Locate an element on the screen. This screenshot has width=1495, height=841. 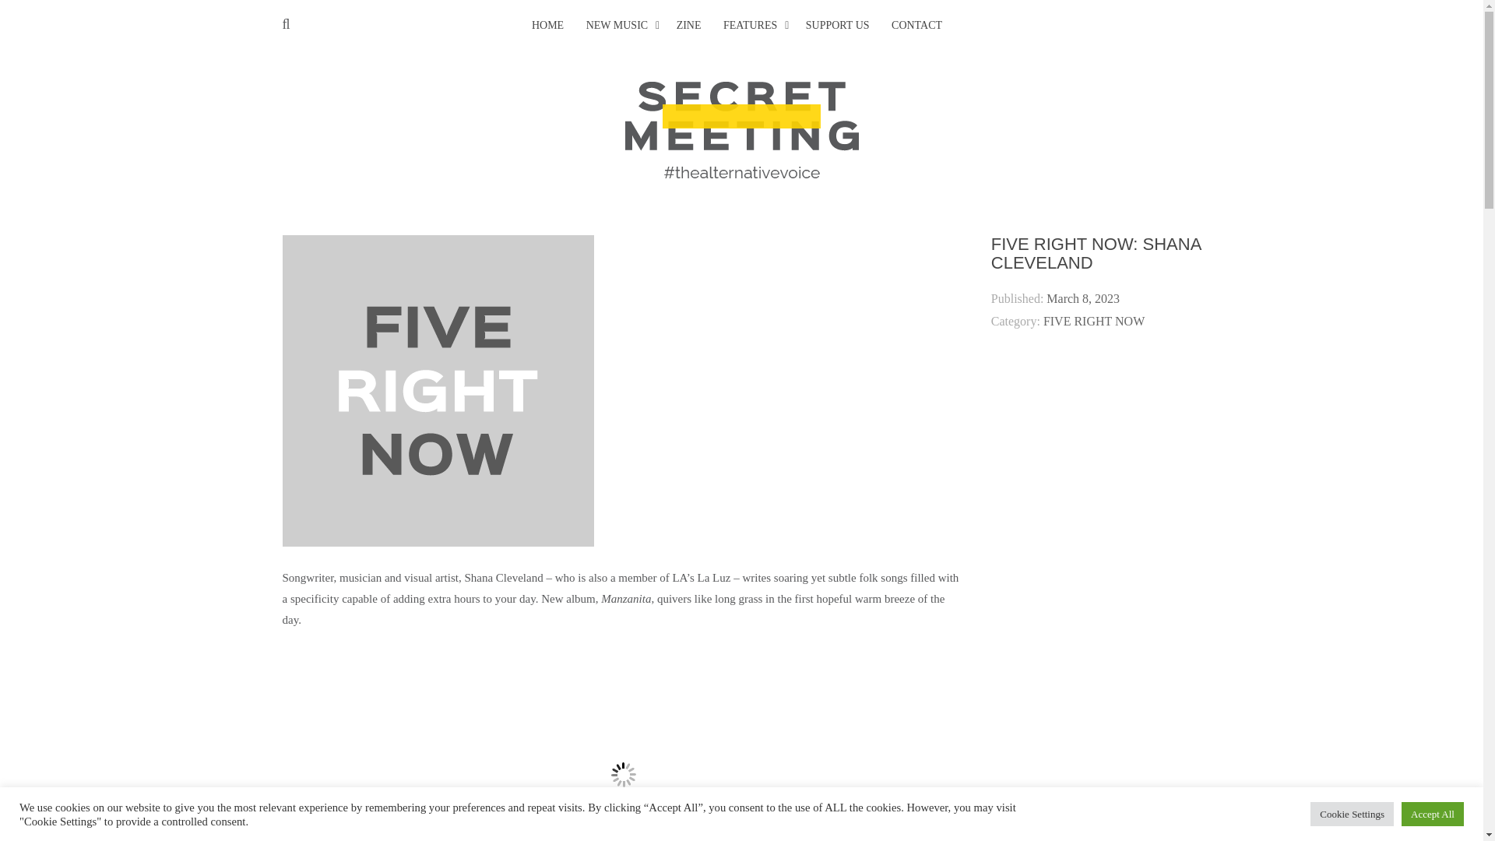
HOME is located at coordinates (547, 26).